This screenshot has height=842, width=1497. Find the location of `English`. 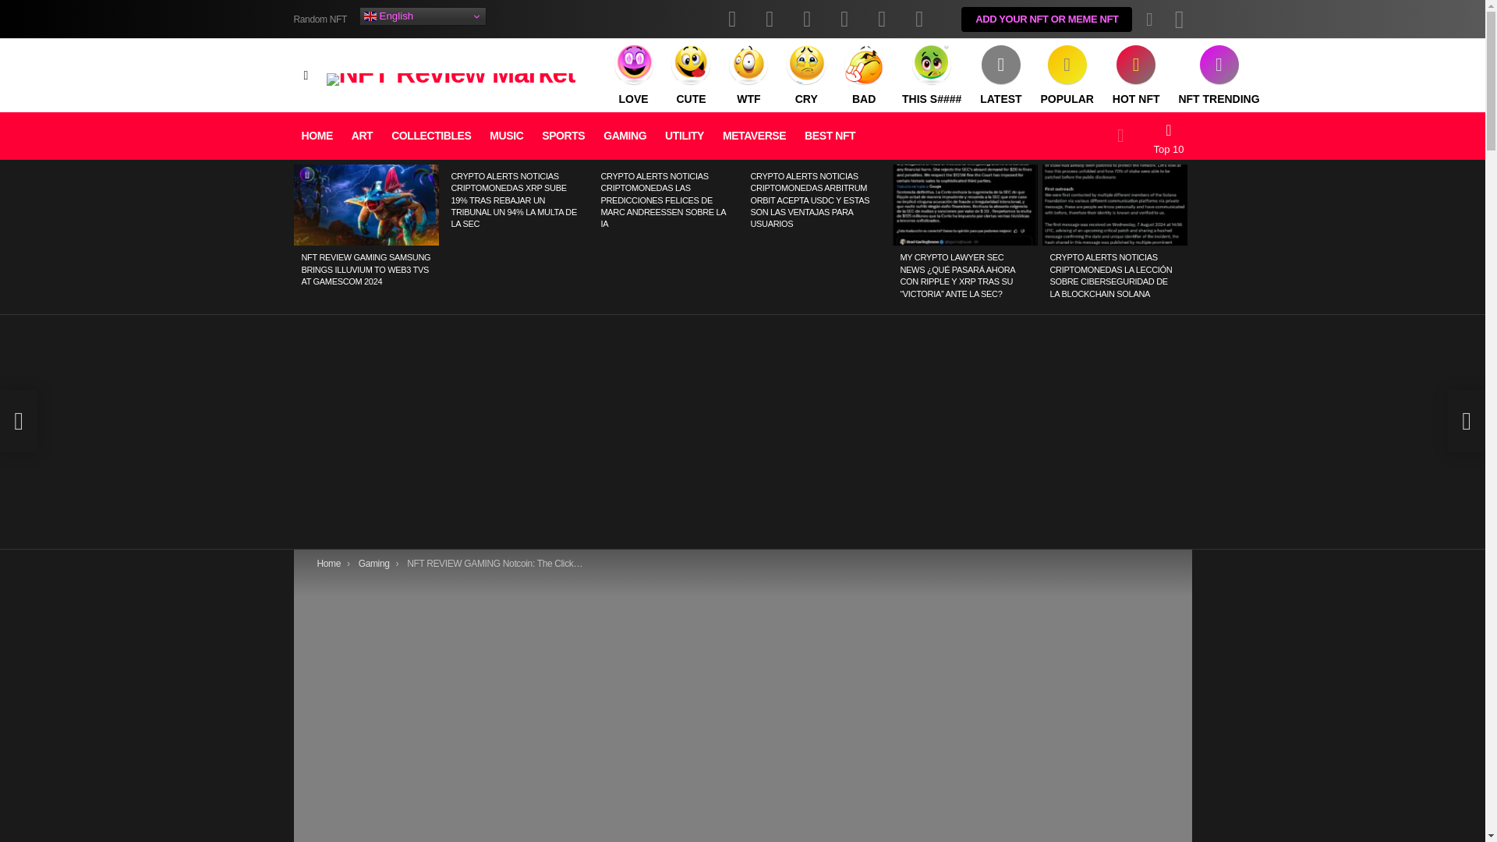

English is located at coordinates (423, 16).